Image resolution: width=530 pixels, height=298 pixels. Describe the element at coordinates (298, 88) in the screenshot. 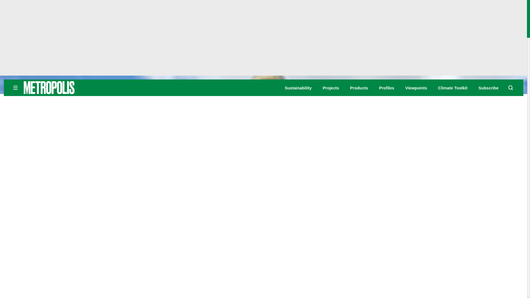

I see `Sustainability` at that location.